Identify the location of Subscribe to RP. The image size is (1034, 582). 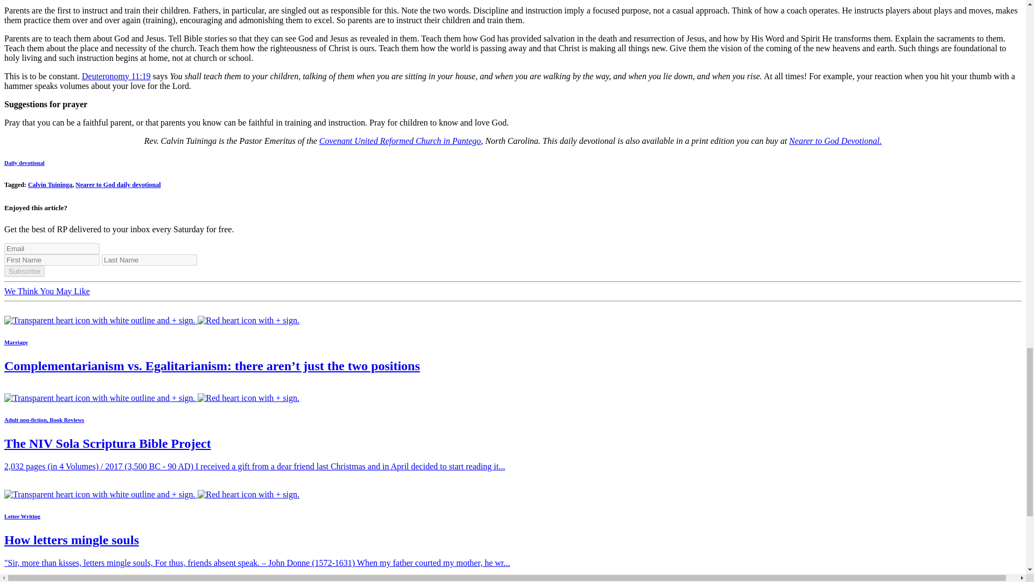
(152, 320).